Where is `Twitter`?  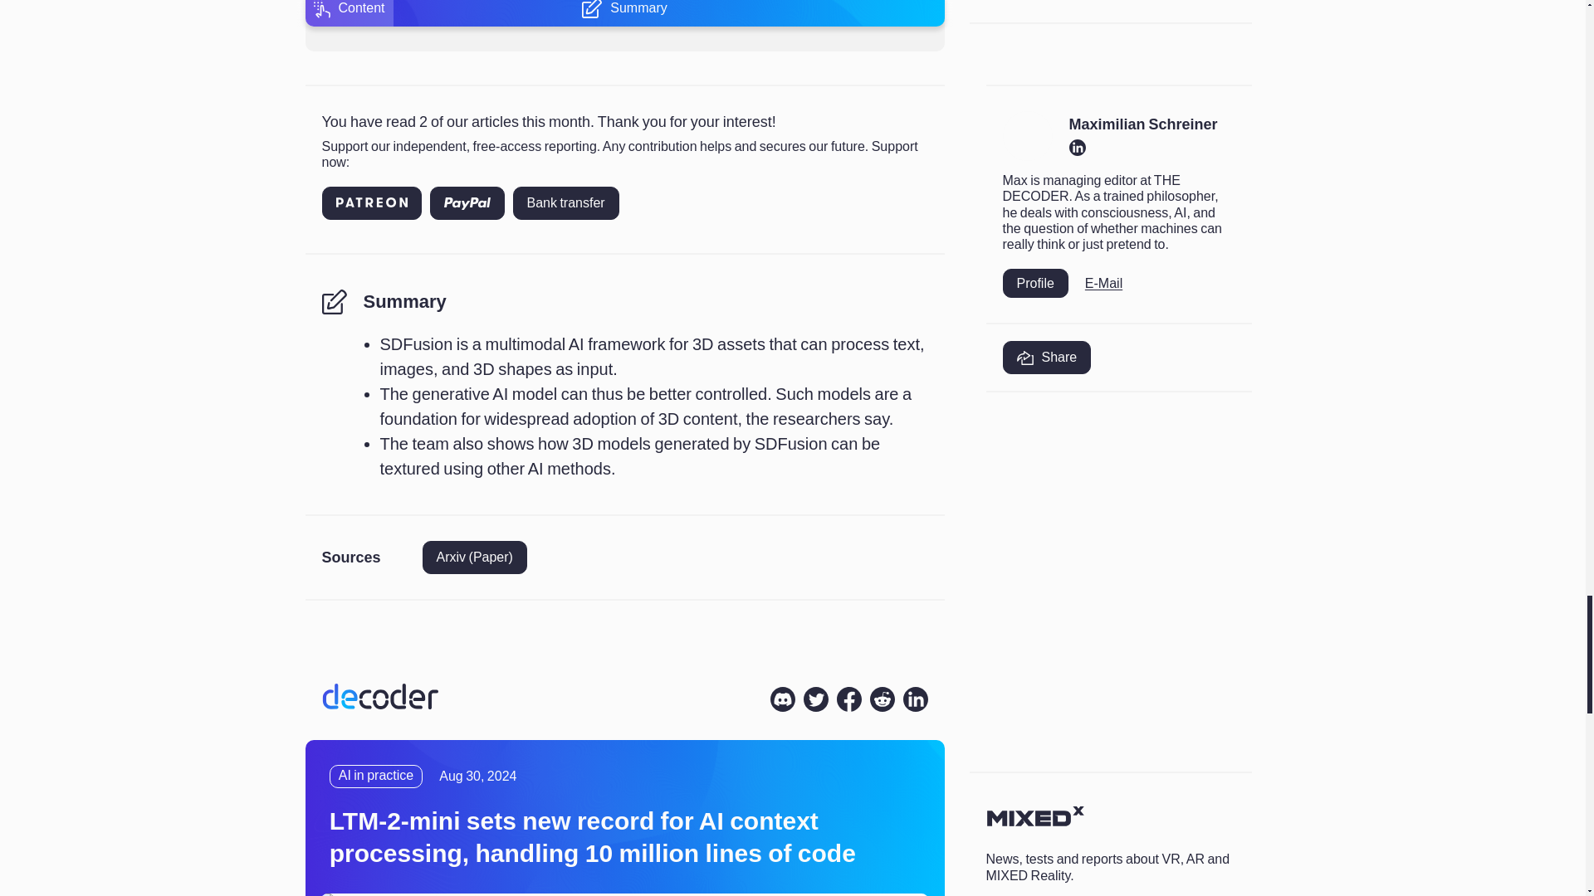
Twitter is located at coordinates (815, 699).